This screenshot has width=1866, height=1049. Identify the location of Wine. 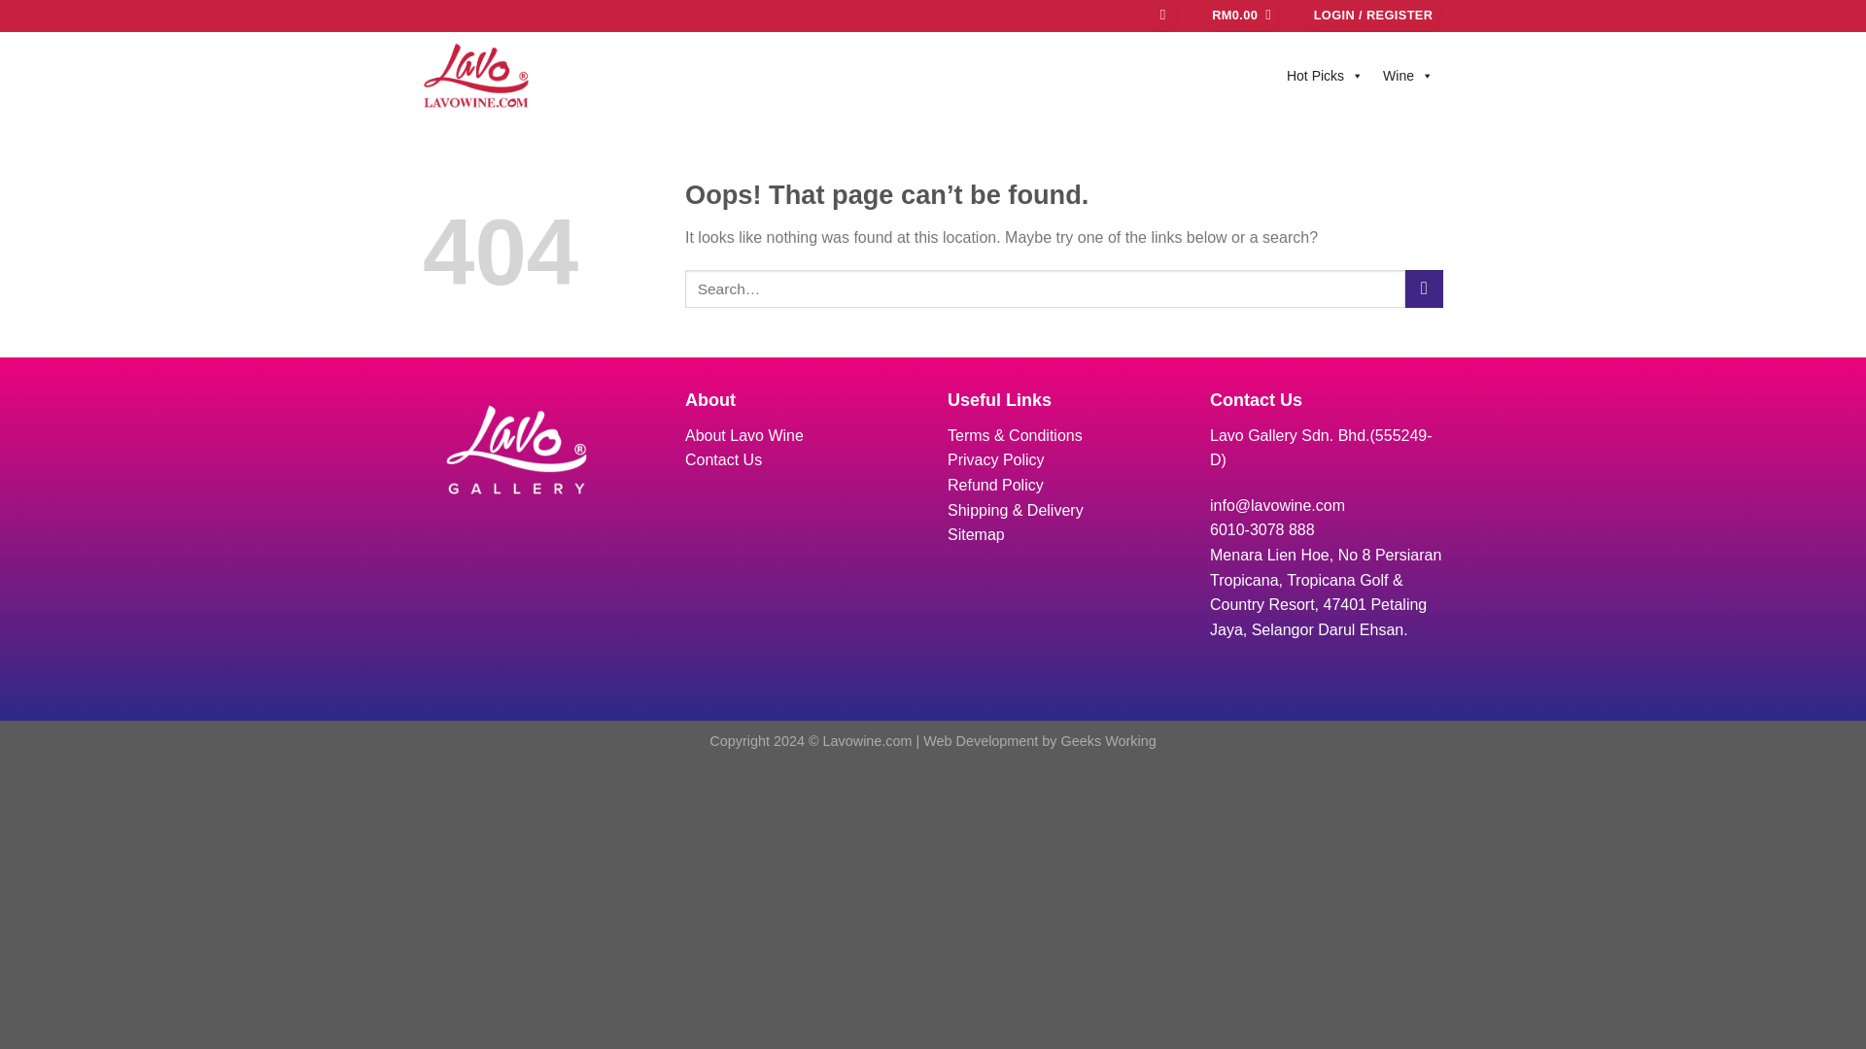
(1407, 76).